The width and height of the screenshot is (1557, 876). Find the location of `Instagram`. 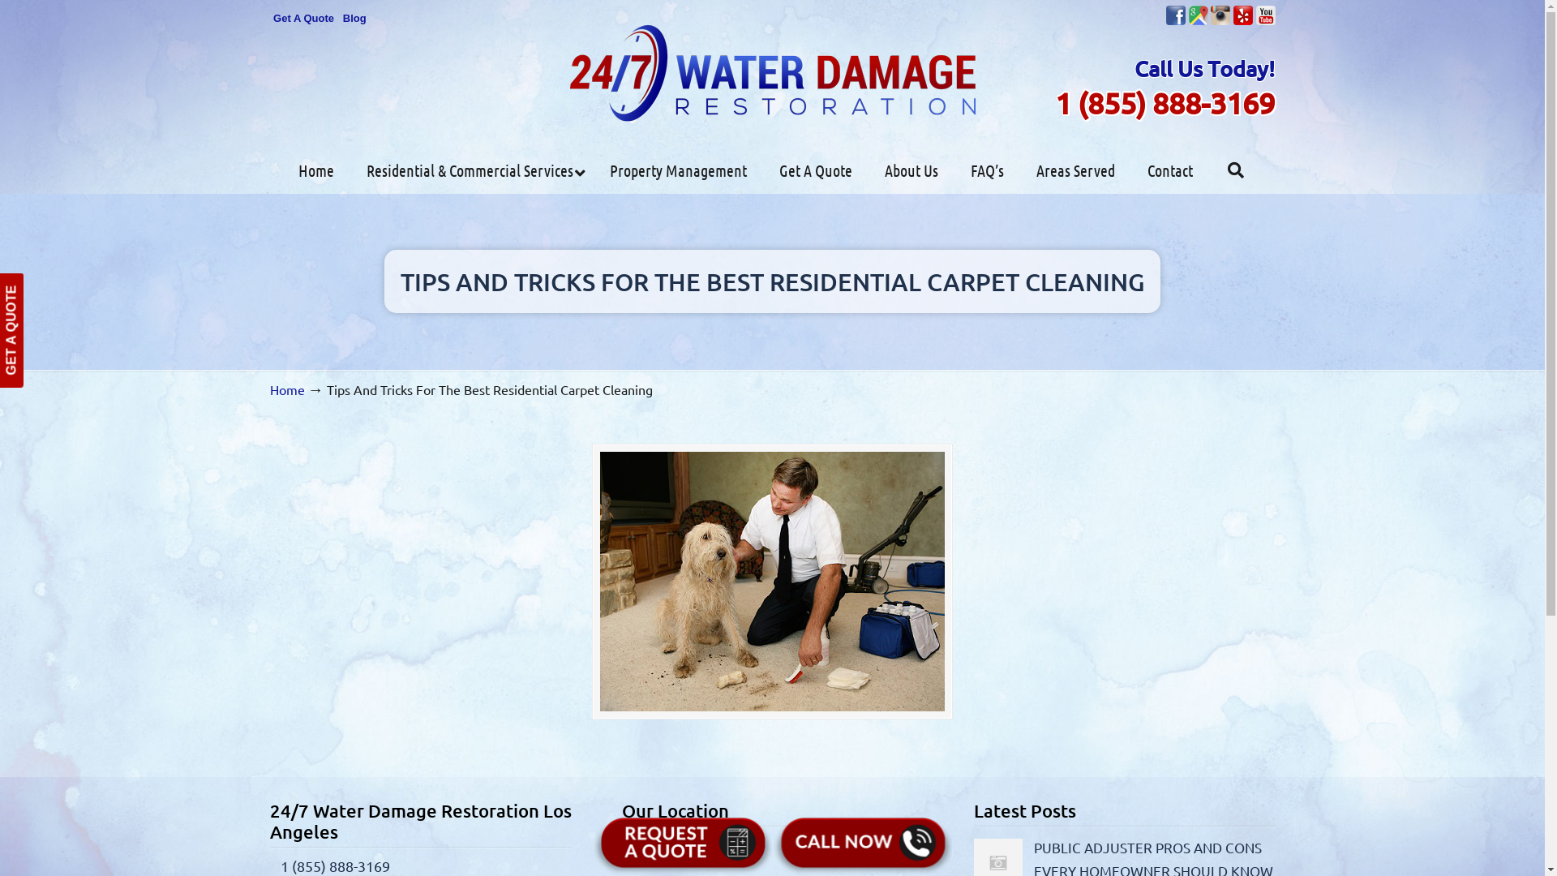

Instagram is located at coordinates (1220, 21).